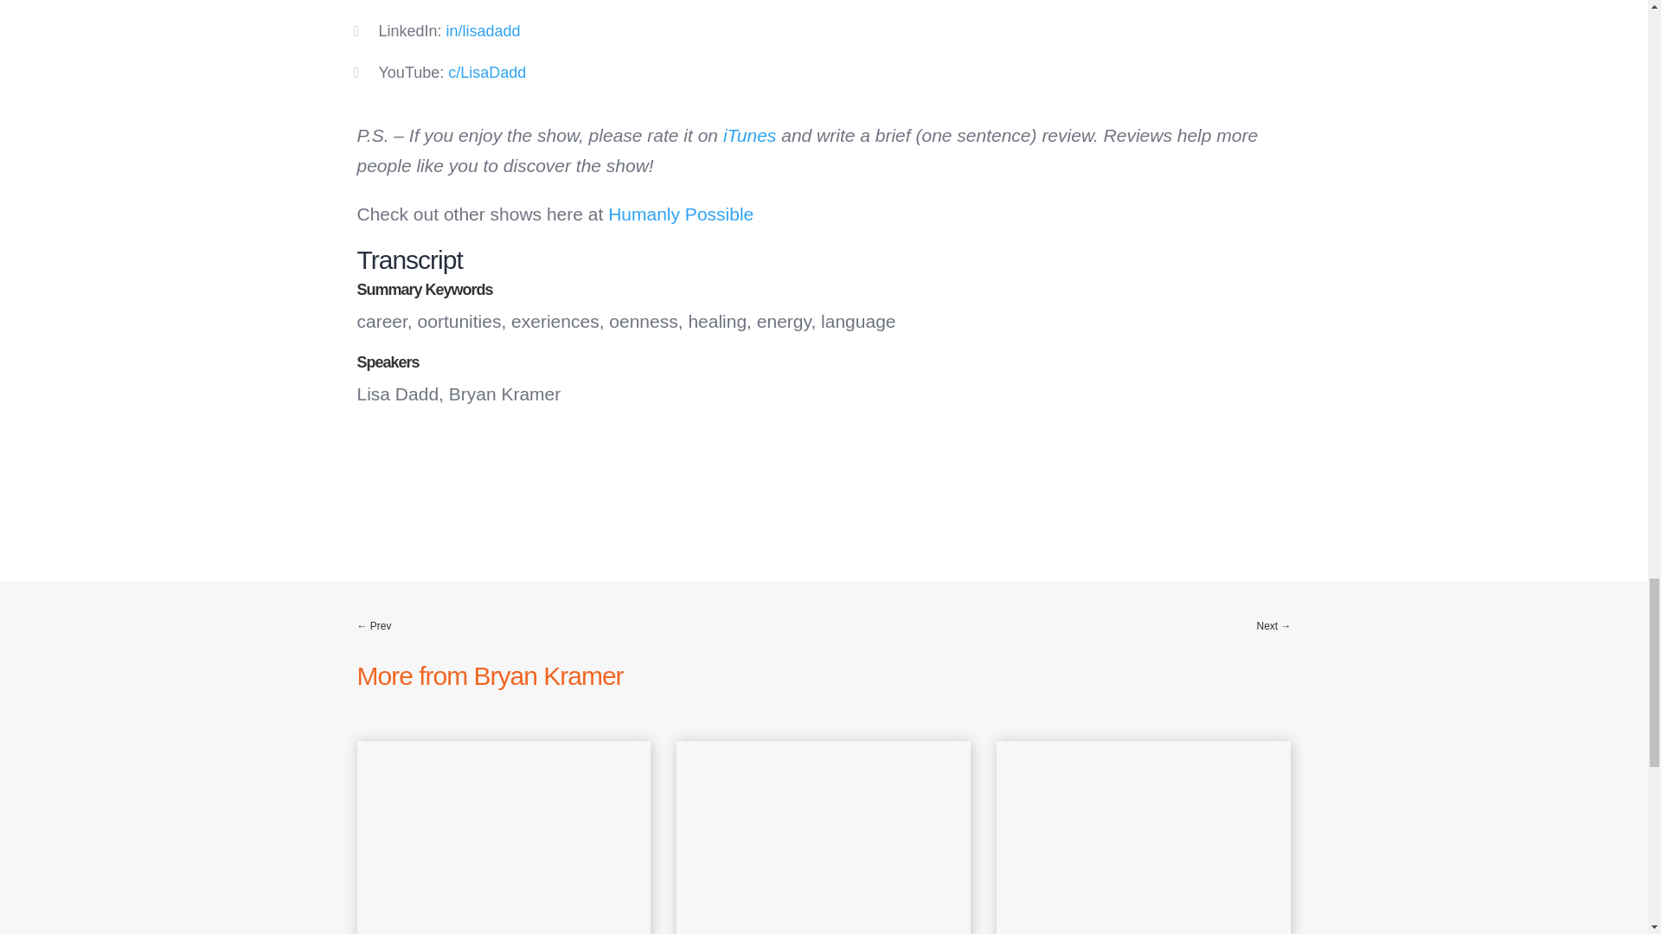  I want to click on Humanly Possible, so click(680, 214).